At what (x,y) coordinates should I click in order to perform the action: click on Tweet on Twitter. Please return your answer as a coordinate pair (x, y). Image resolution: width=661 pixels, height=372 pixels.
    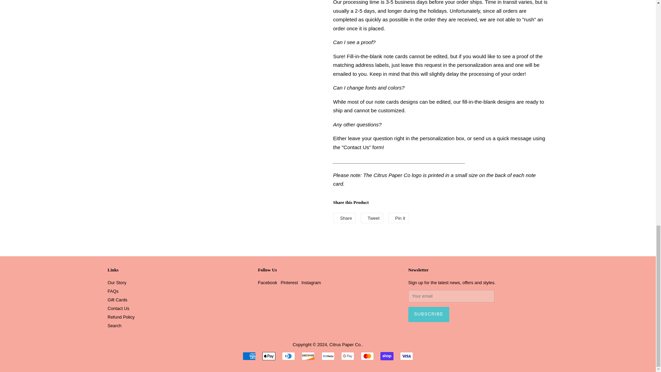
    Looking at the image, I should click on (372, 218).